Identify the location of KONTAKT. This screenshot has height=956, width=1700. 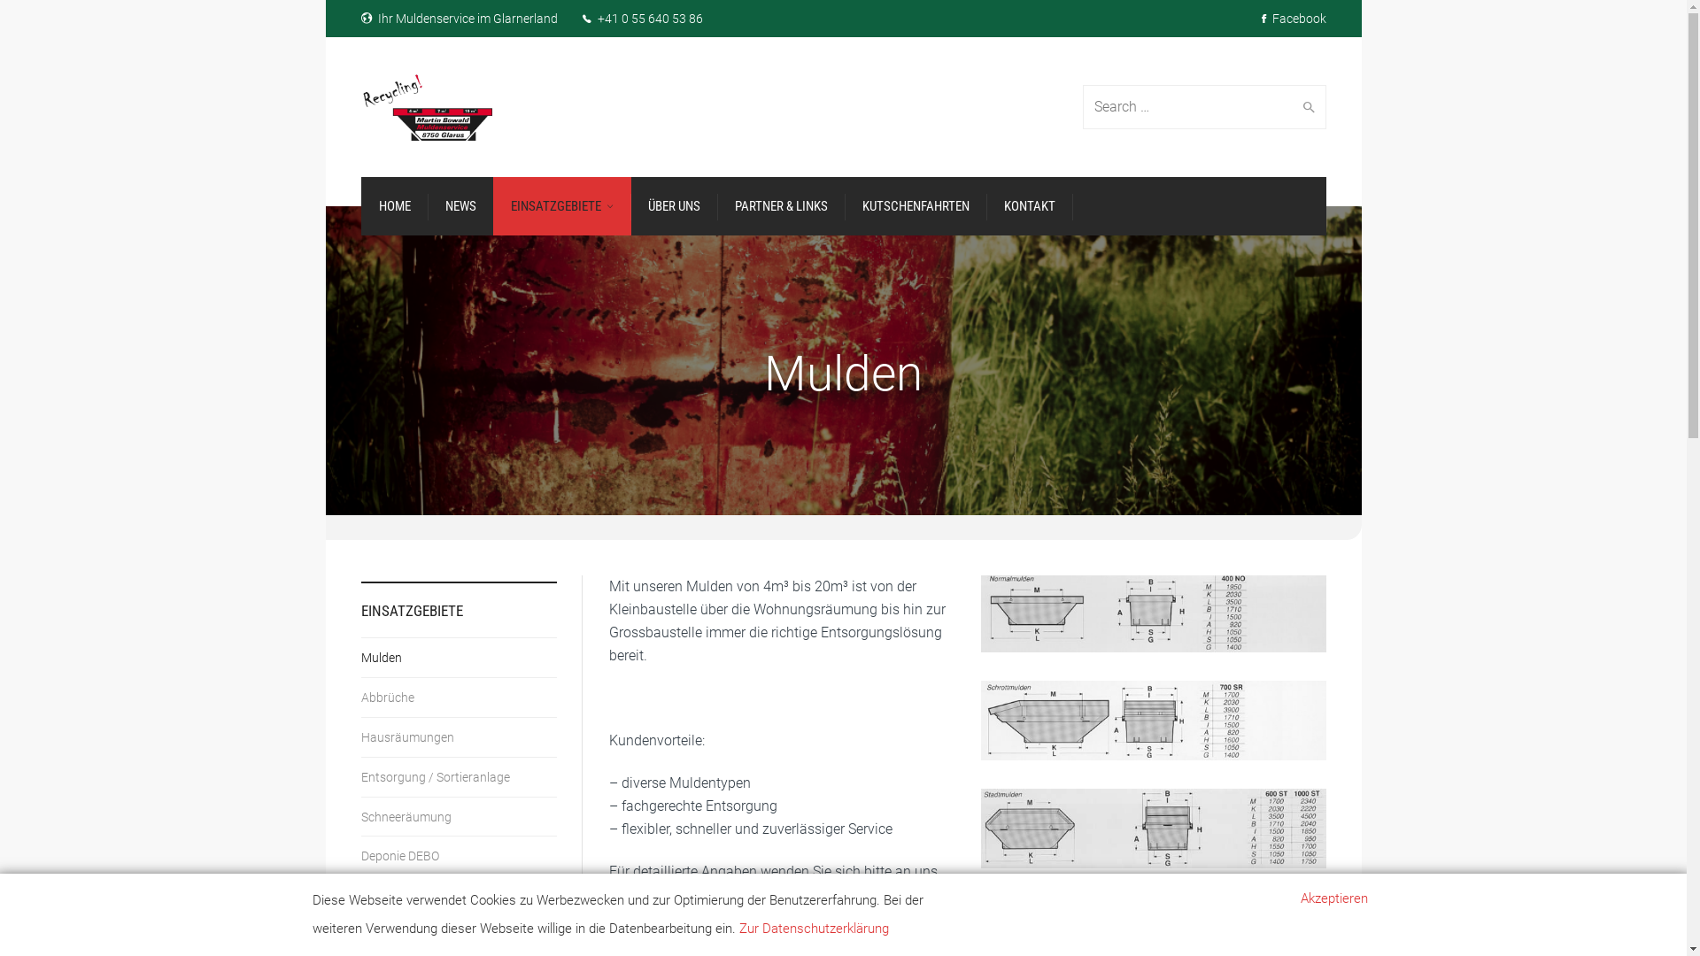
(1030, 206).